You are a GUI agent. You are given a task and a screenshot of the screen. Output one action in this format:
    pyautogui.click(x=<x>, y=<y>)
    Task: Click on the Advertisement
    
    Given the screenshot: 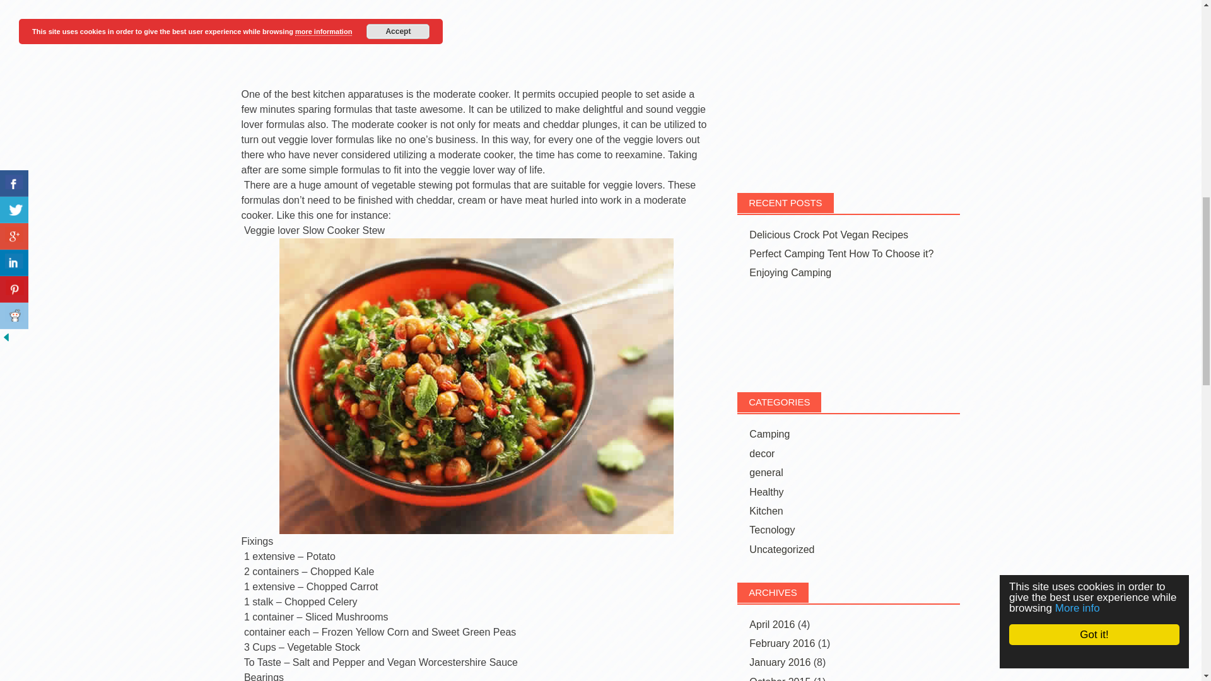 What is the action you would take?
    pyautogui.click(x=476, y=44)
    